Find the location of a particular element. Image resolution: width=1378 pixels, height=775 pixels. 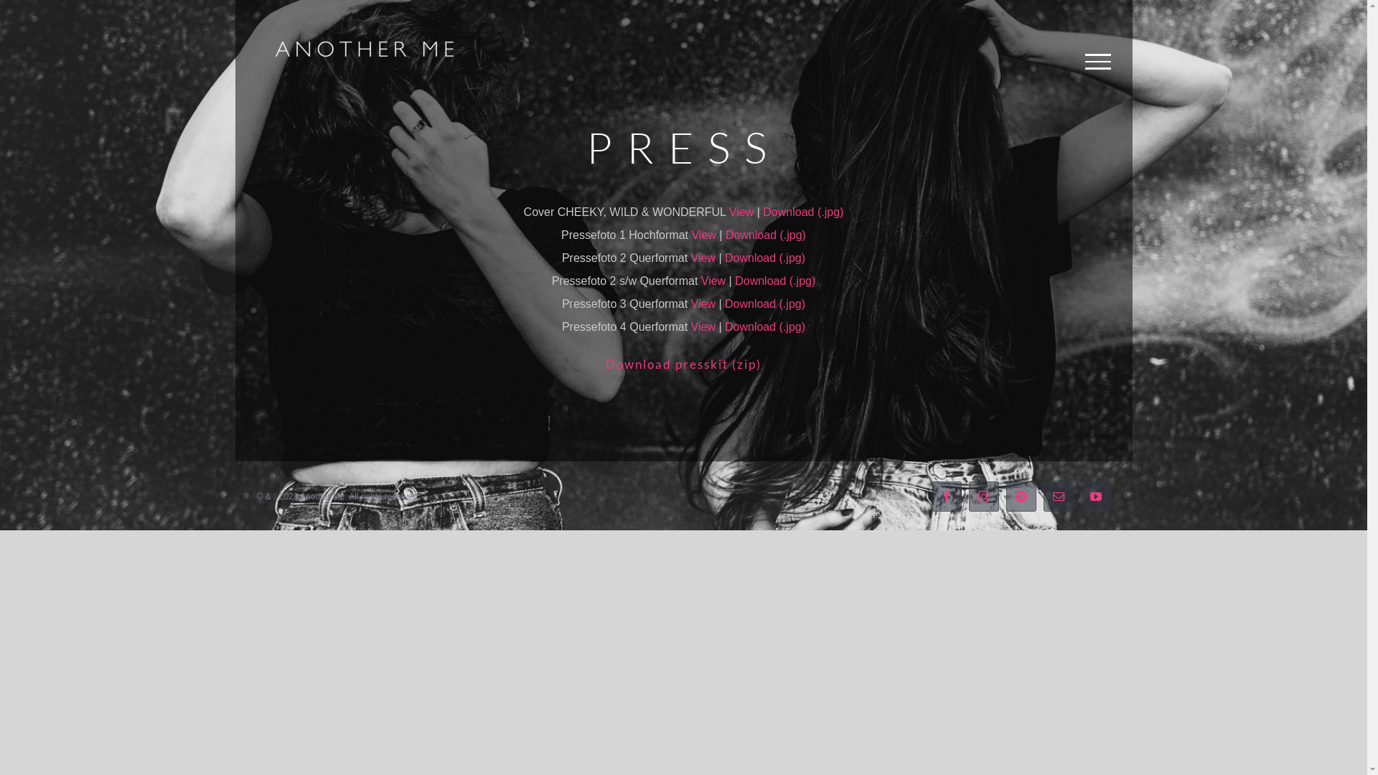

YouTube is located at coordinates (1096, 497).